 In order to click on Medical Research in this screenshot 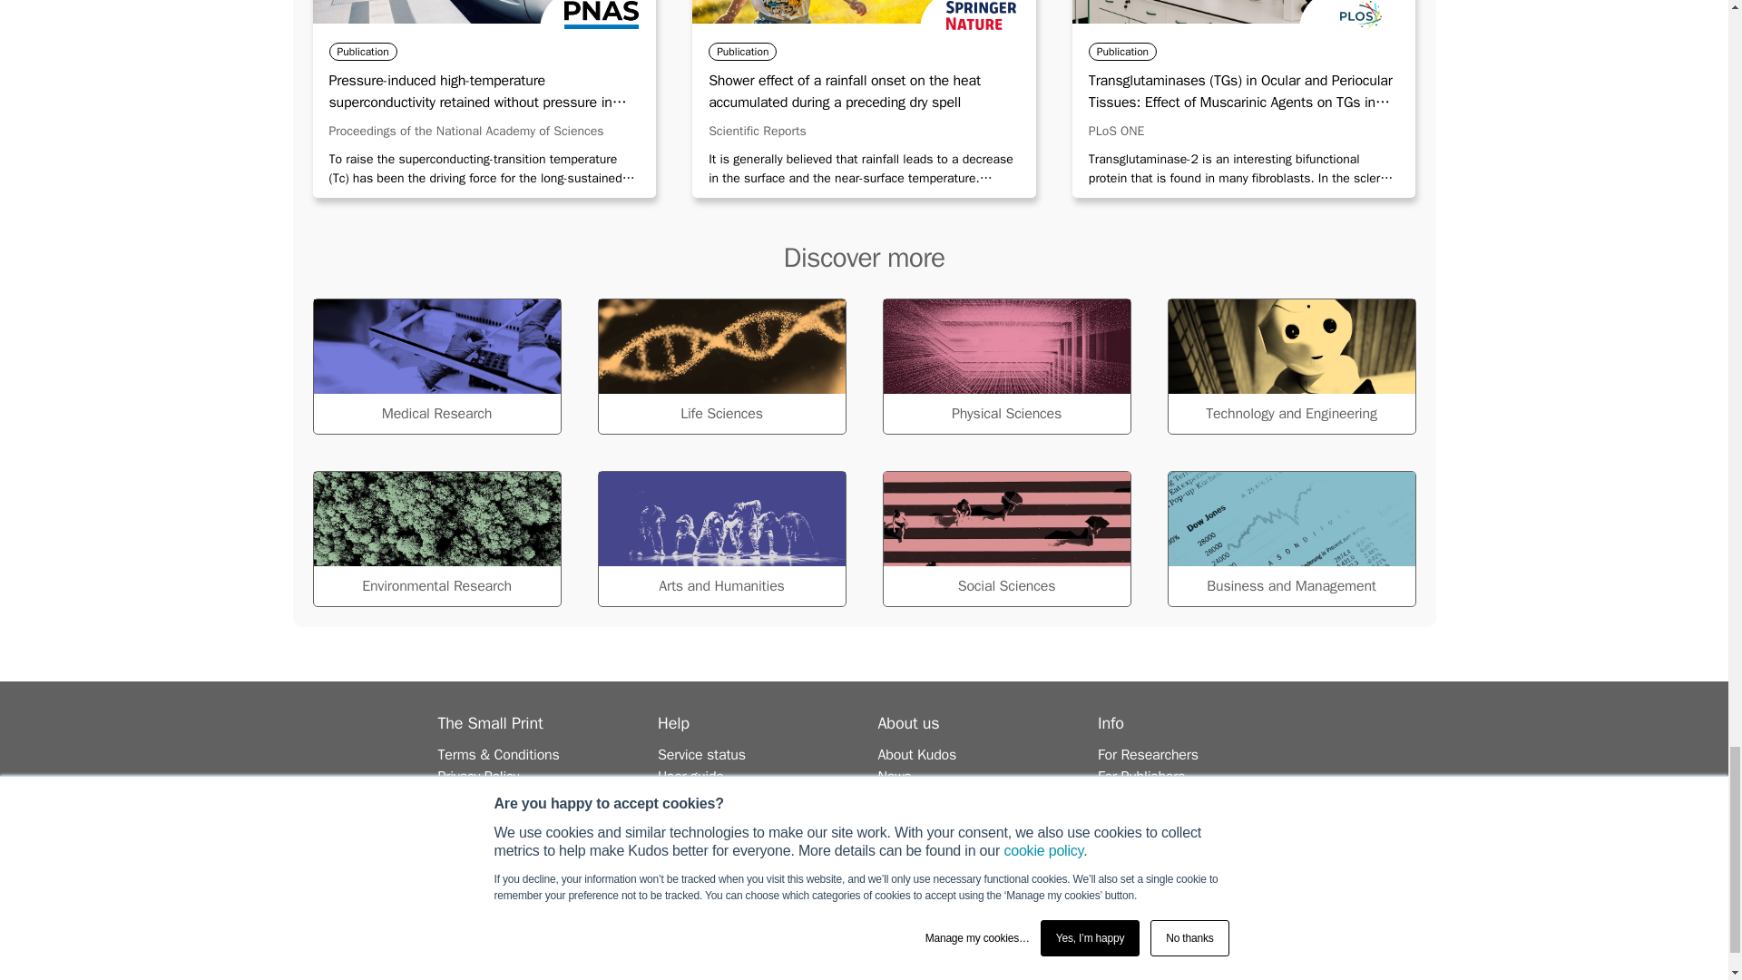, I will do `click(435, 367)`.